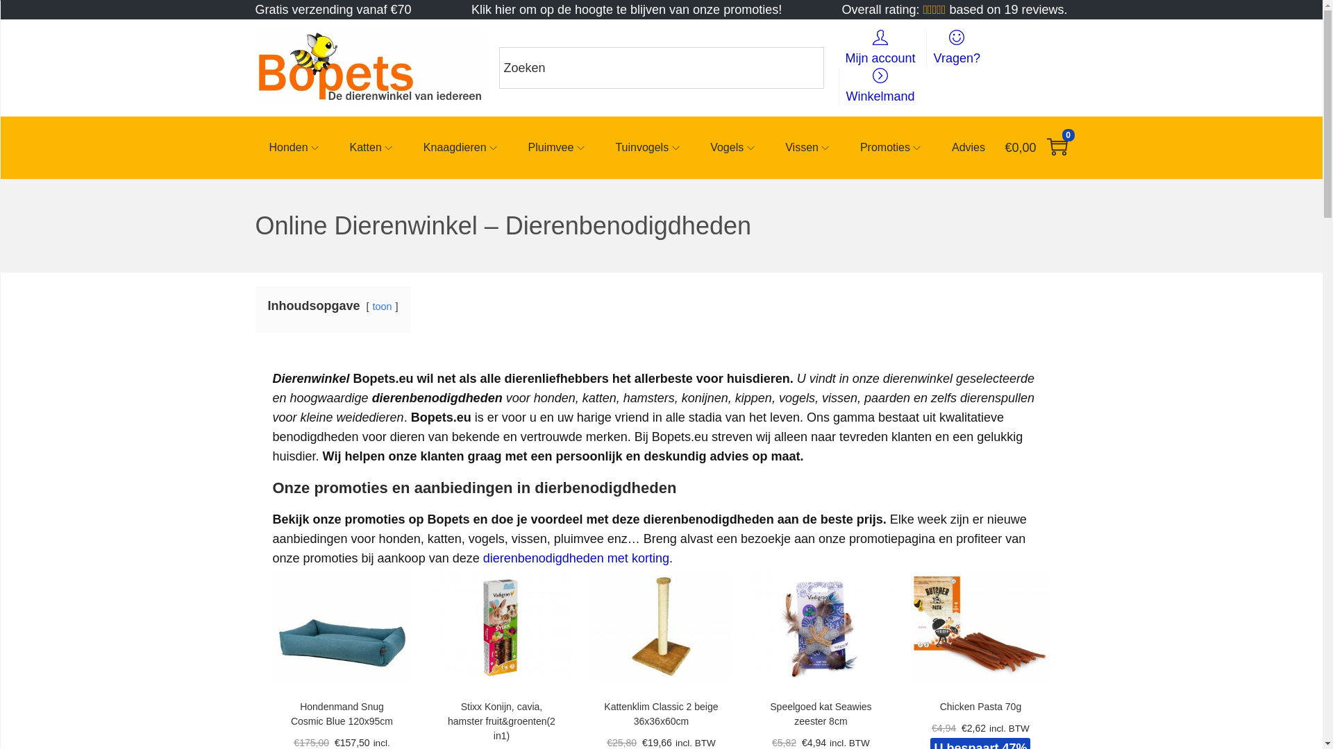 This screenshot has height=749, width=1333. What do you see at coordinates (558, 148) in the screenshot?
I see `Pluimvee` at bounding box center [558, 148].